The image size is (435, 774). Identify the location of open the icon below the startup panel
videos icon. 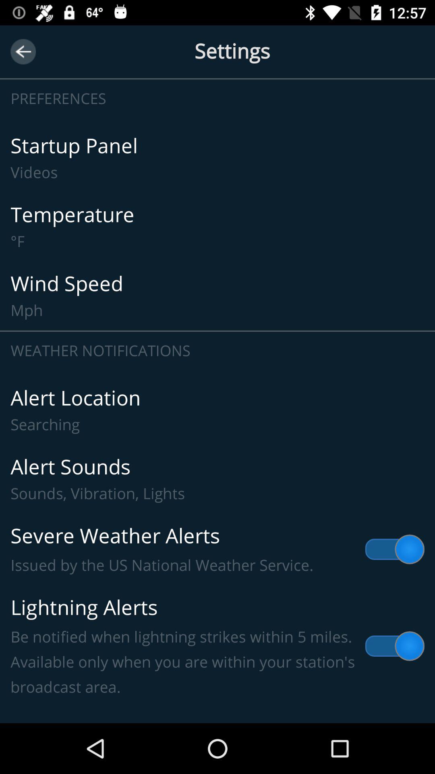
(217, 227).